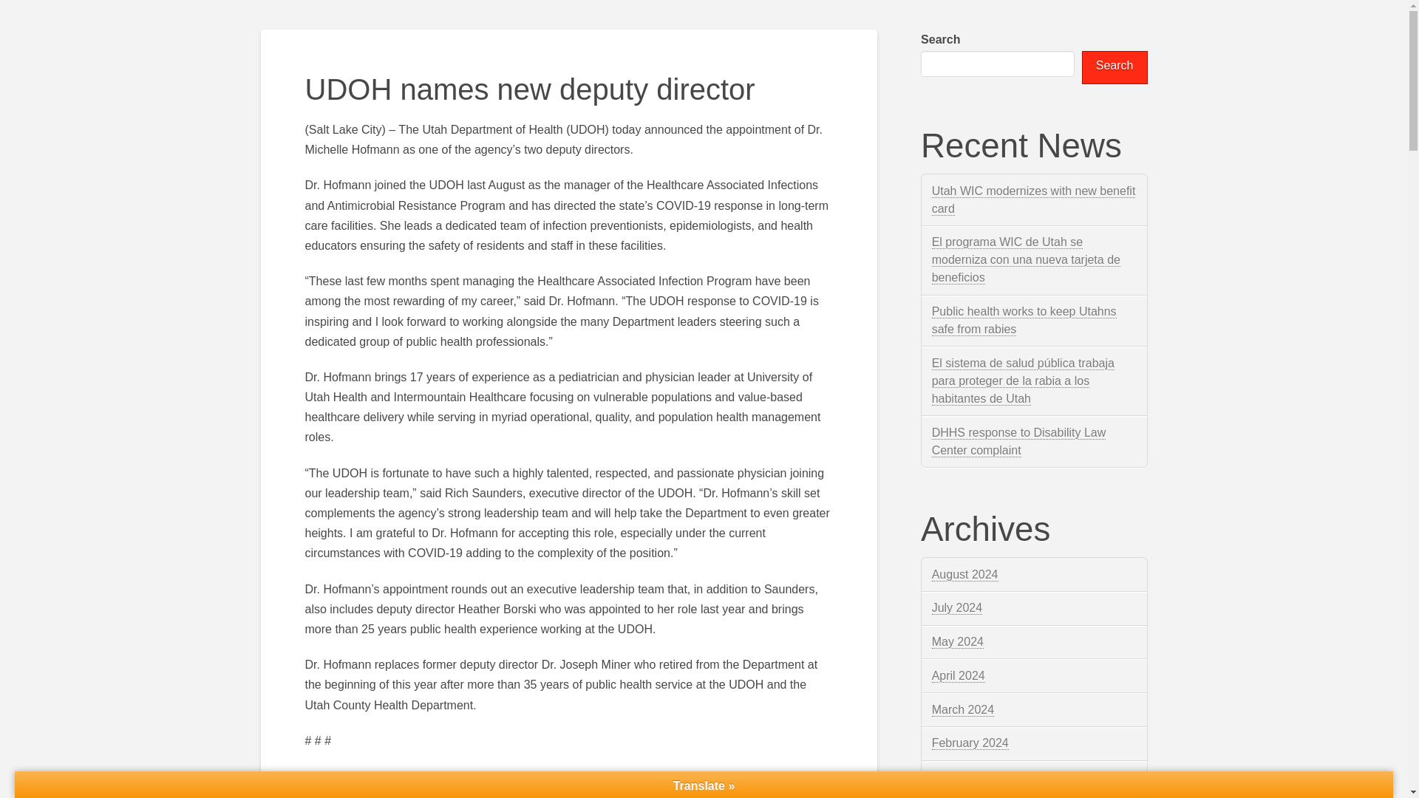 This screenshot has height=798, width=1419. Describe the element at coordinates (958, 641) in the screenshot. I see `May 2024` at that location.